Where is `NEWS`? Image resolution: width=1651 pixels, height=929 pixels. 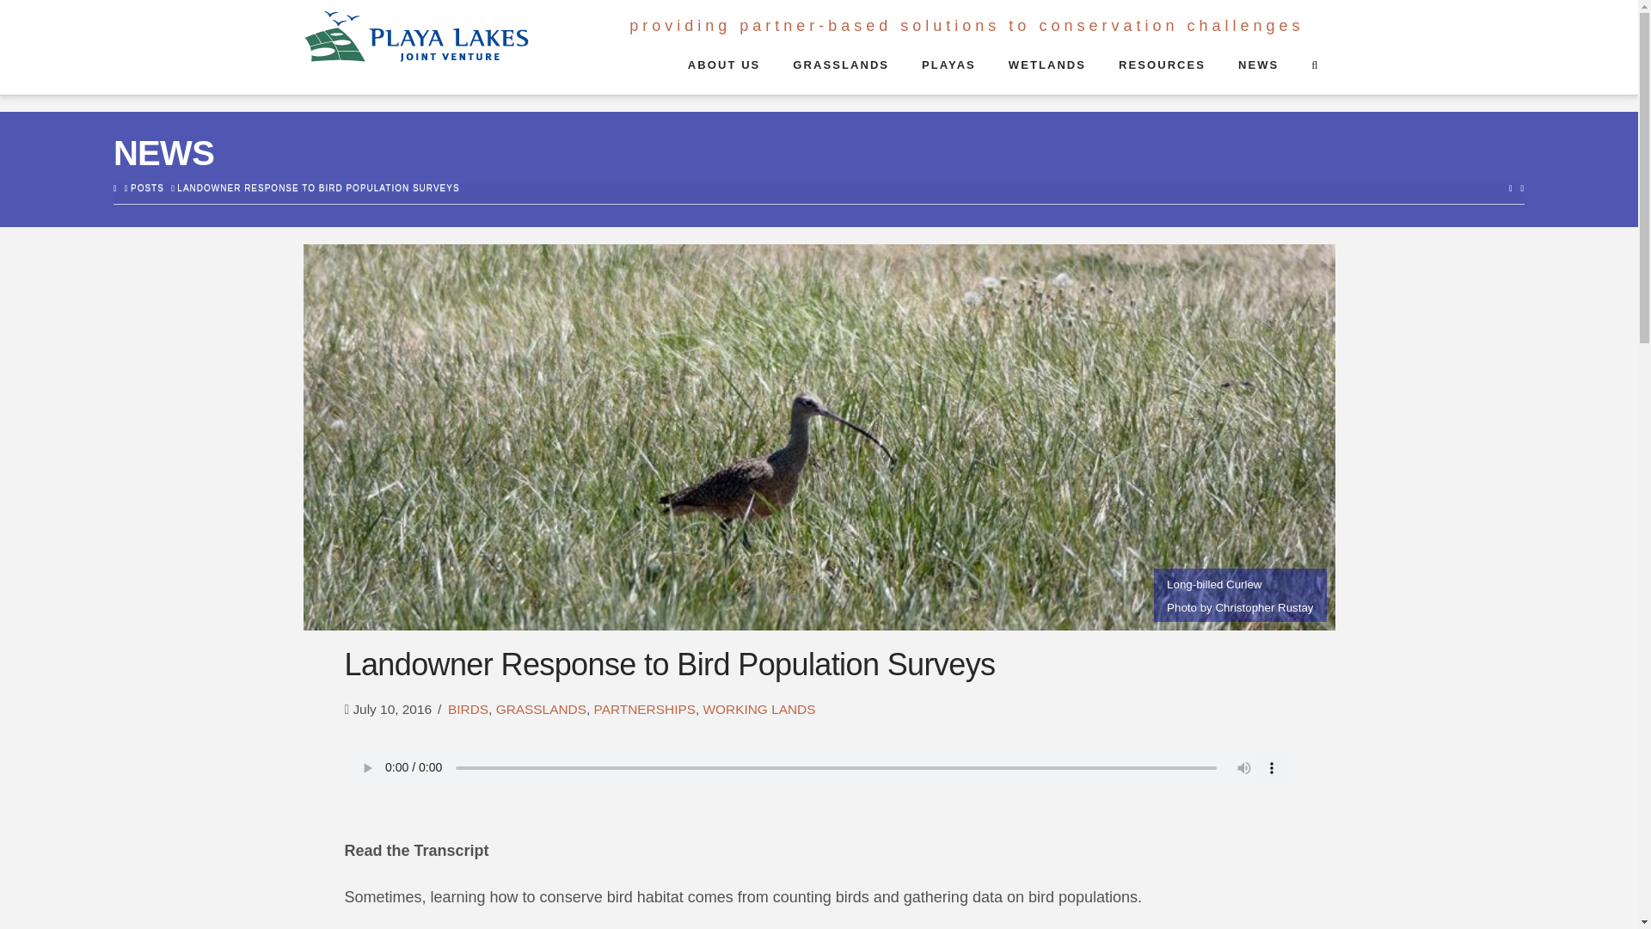 NEWS is located at coordinates (1257, 71).